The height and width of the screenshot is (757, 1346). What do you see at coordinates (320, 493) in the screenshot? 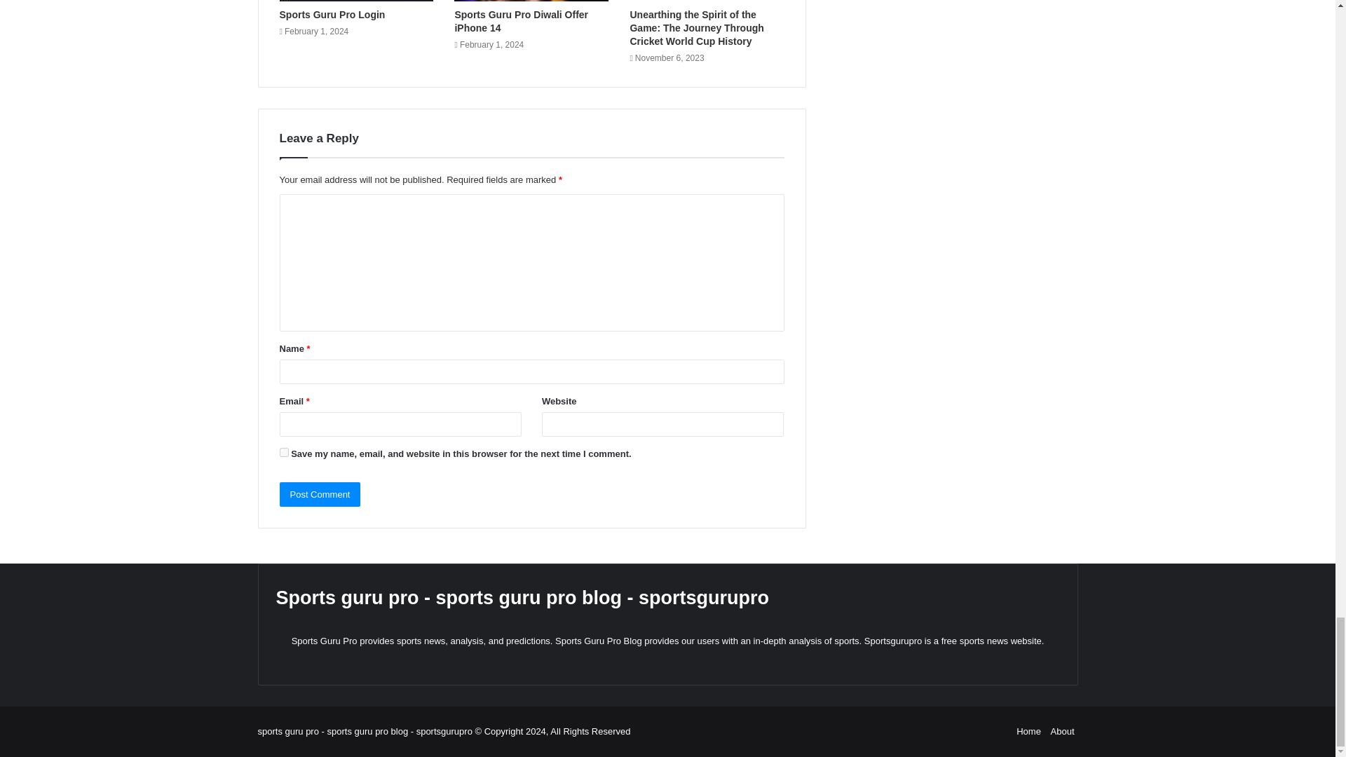
I see `Post Comment` at bounding box center [320, 493].